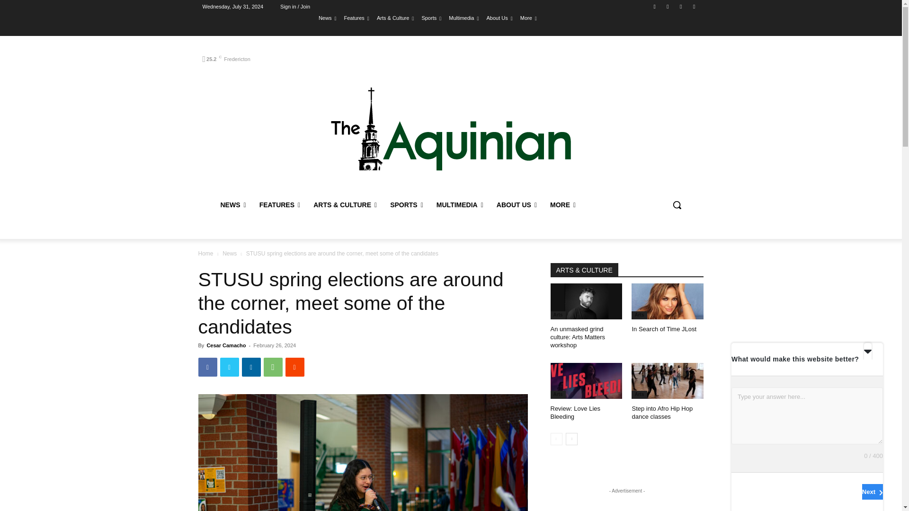  I want to click on Youtube, so click(694, 6).